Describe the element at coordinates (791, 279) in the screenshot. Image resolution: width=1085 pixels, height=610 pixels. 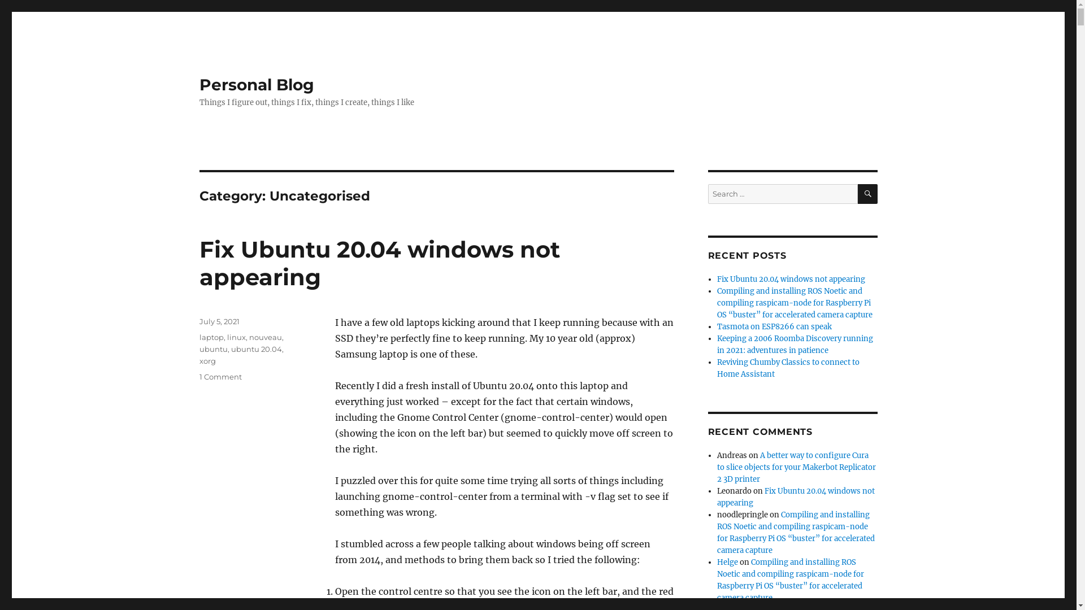
I see `Fix Ubuntu 20.04 windows not appearing` at that location.